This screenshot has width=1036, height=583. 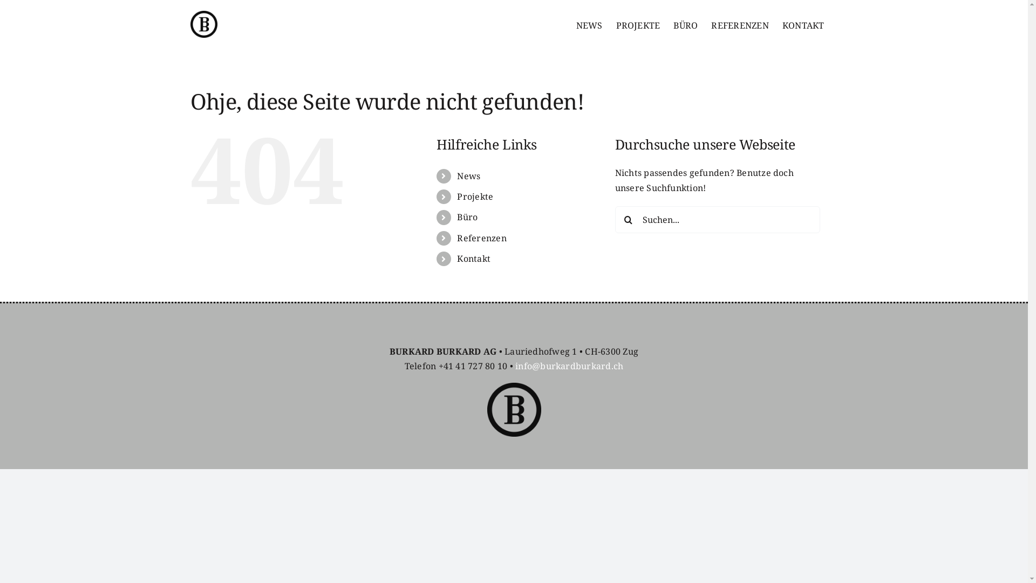 I want to click on Referenzen, so click(x=481, y=238).